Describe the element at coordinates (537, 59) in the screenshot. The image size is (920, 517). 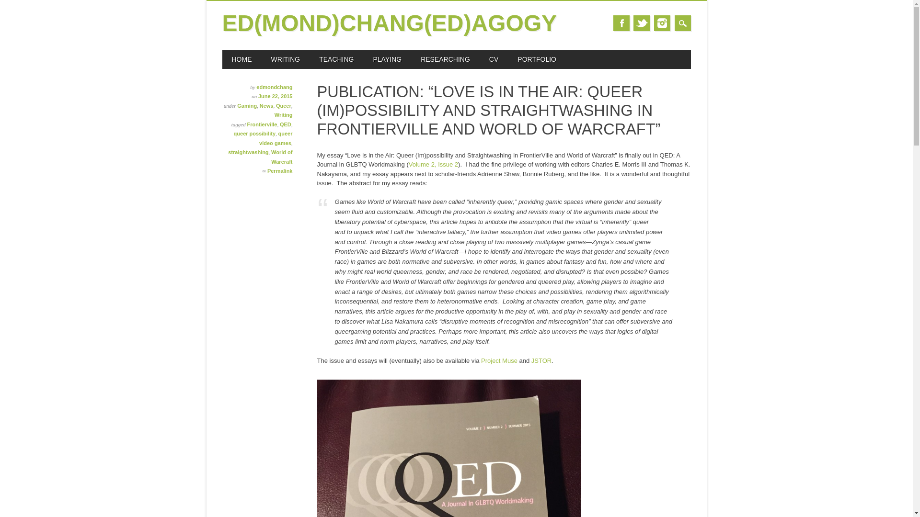
I see `PORTFOLIO` at that location.